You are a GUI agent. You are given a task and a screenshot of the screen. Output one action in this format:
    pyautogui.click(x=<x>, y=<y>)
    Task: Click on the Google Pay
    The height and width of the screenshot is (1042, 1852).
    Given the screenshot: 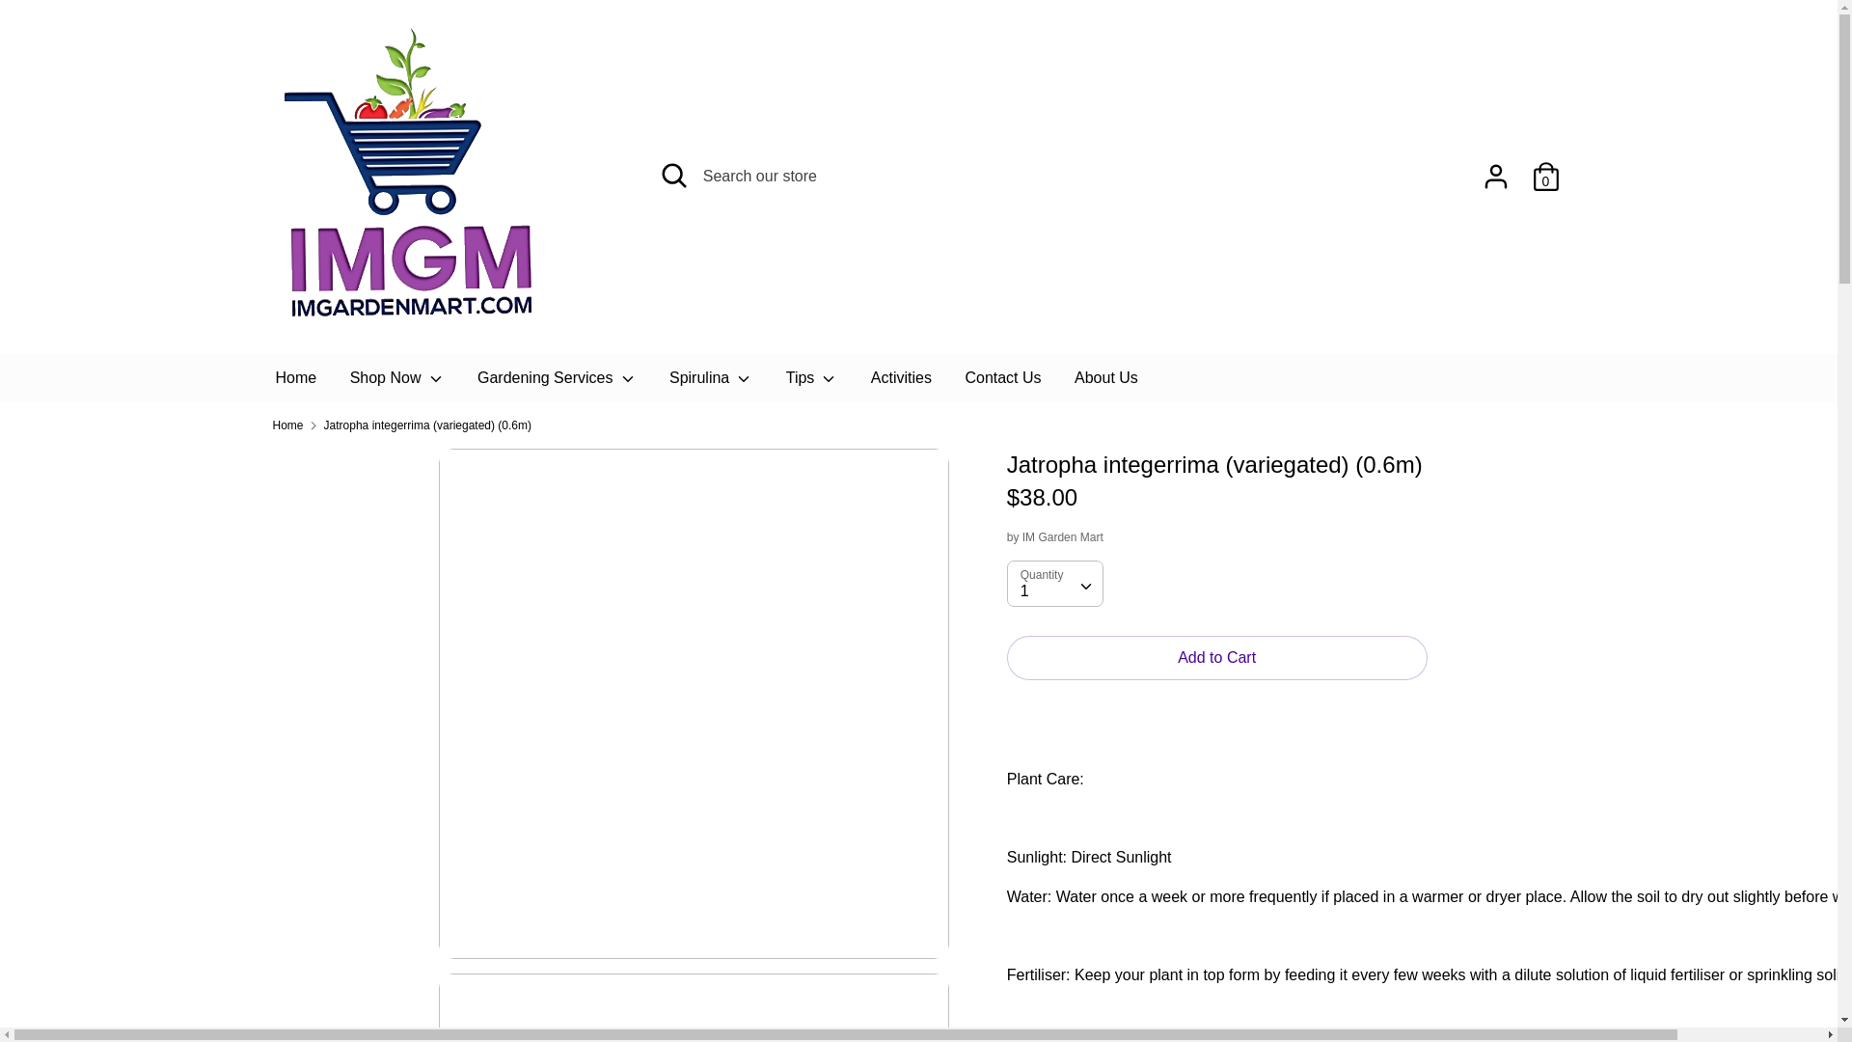 What is the action you would take?
    pyautogui.click(x=1374, y=965)
    